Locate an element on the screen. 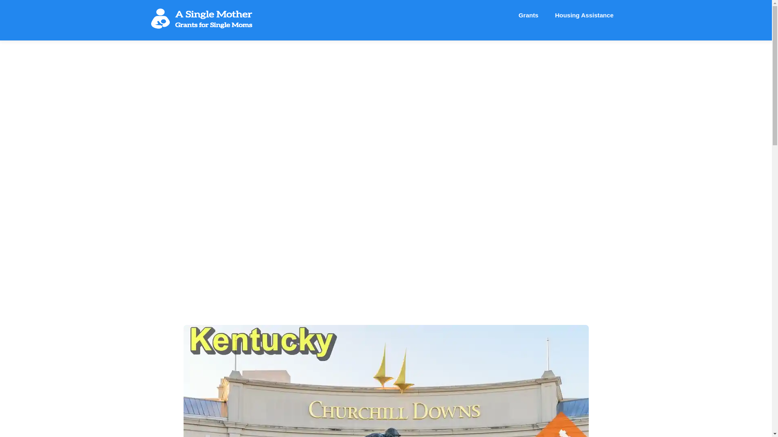 This screenshot has height=437, width=778. Housing Assistance is located at coordinates (584, 15).